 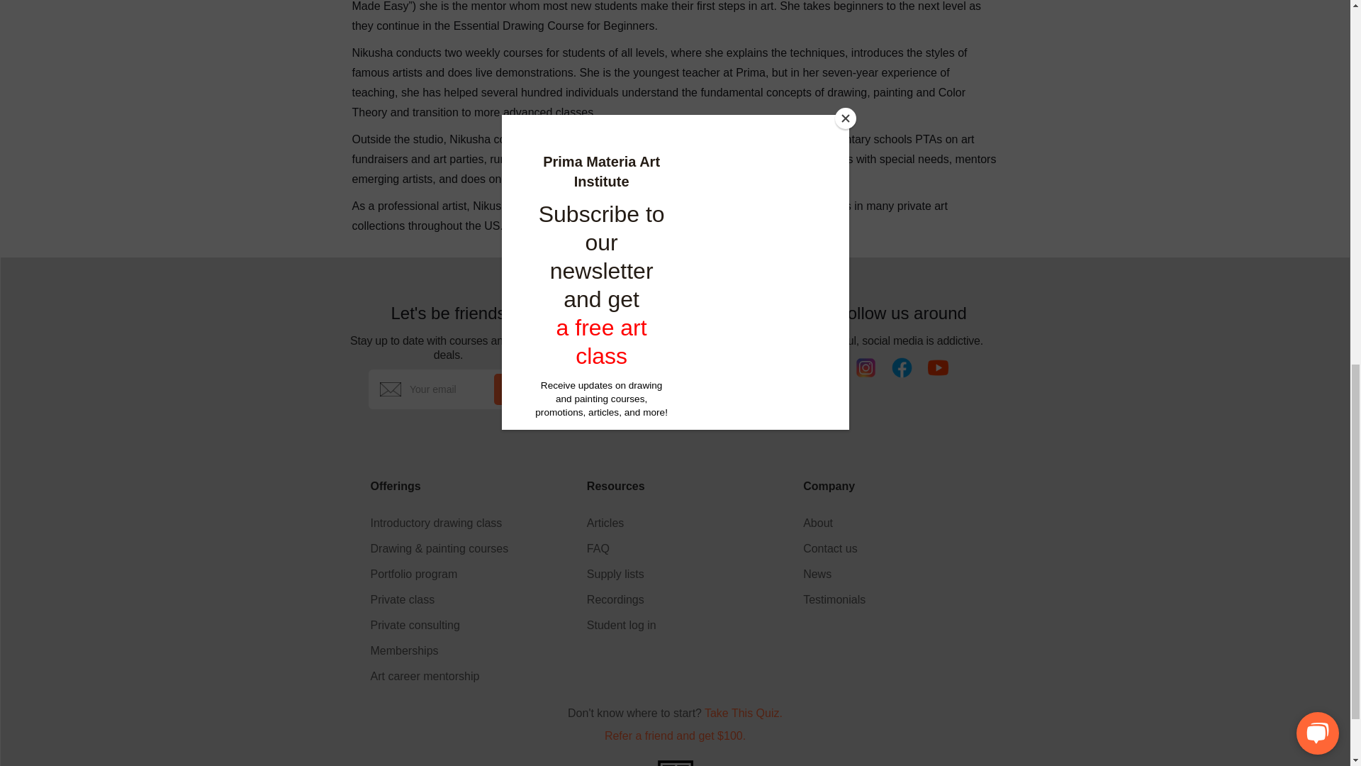 What do you see at coordinates (621, 523) in the screenshot?
I see `Articles` at bounding box center [621, 523].